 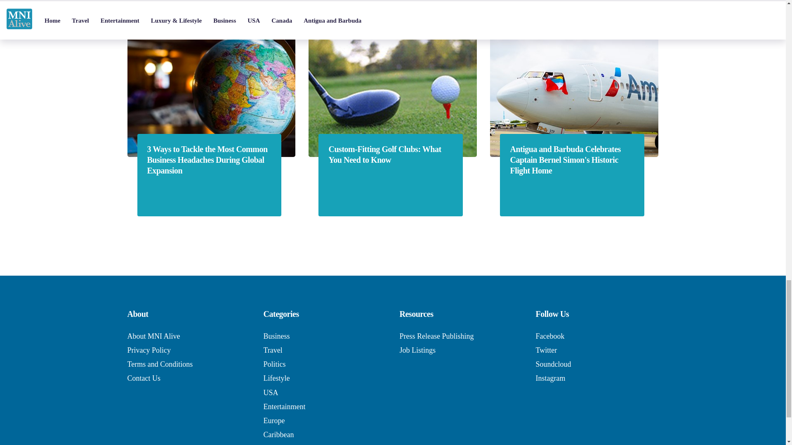 What do you see at coordinates (546, 350) in the screenshot?
I see `Twitter` at bounding box center [546, 350].